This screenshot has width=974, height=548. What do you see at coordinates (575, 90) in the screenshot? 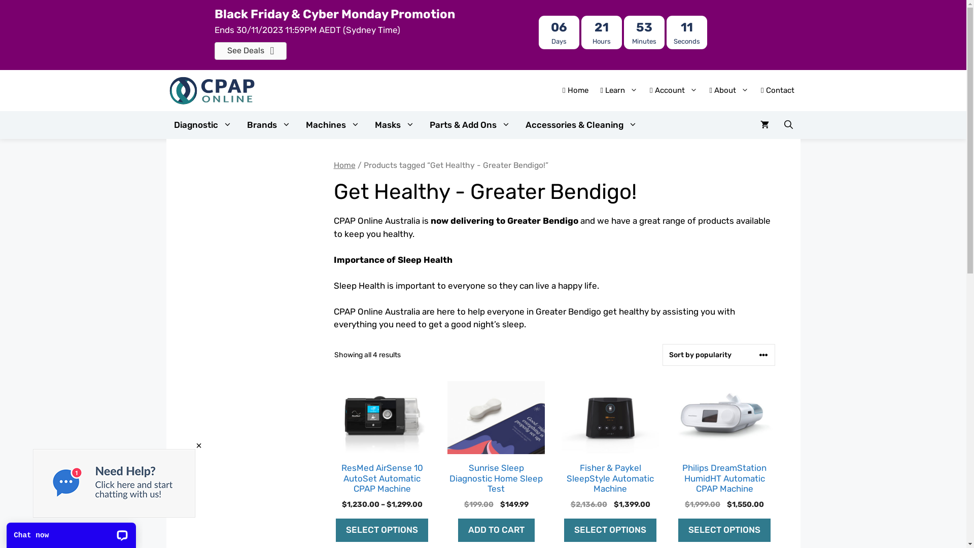
I see `Home` at bounding box center [575, 90].